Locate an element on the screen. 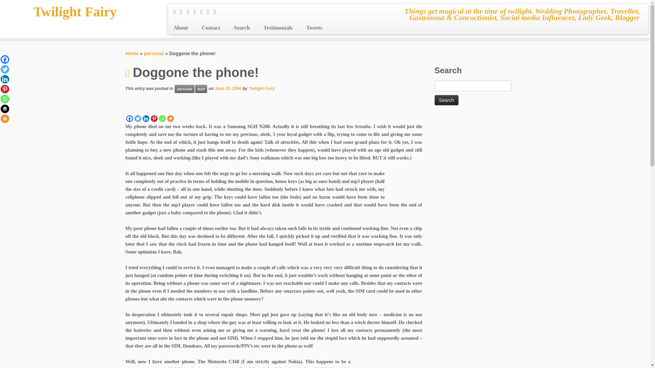 This screenshot has height=368, width=655. personal is located at coordinates (185, 89).